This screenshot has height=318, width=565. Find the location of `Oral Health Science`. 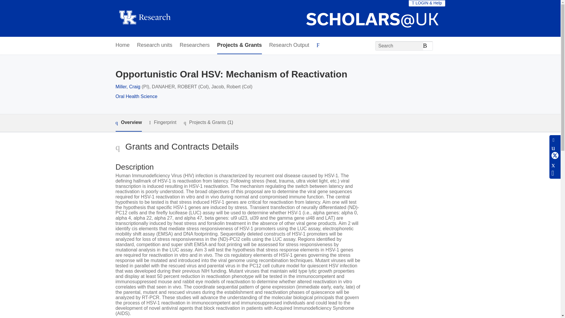

Oral Health Science is located at coordinates (136, 96).